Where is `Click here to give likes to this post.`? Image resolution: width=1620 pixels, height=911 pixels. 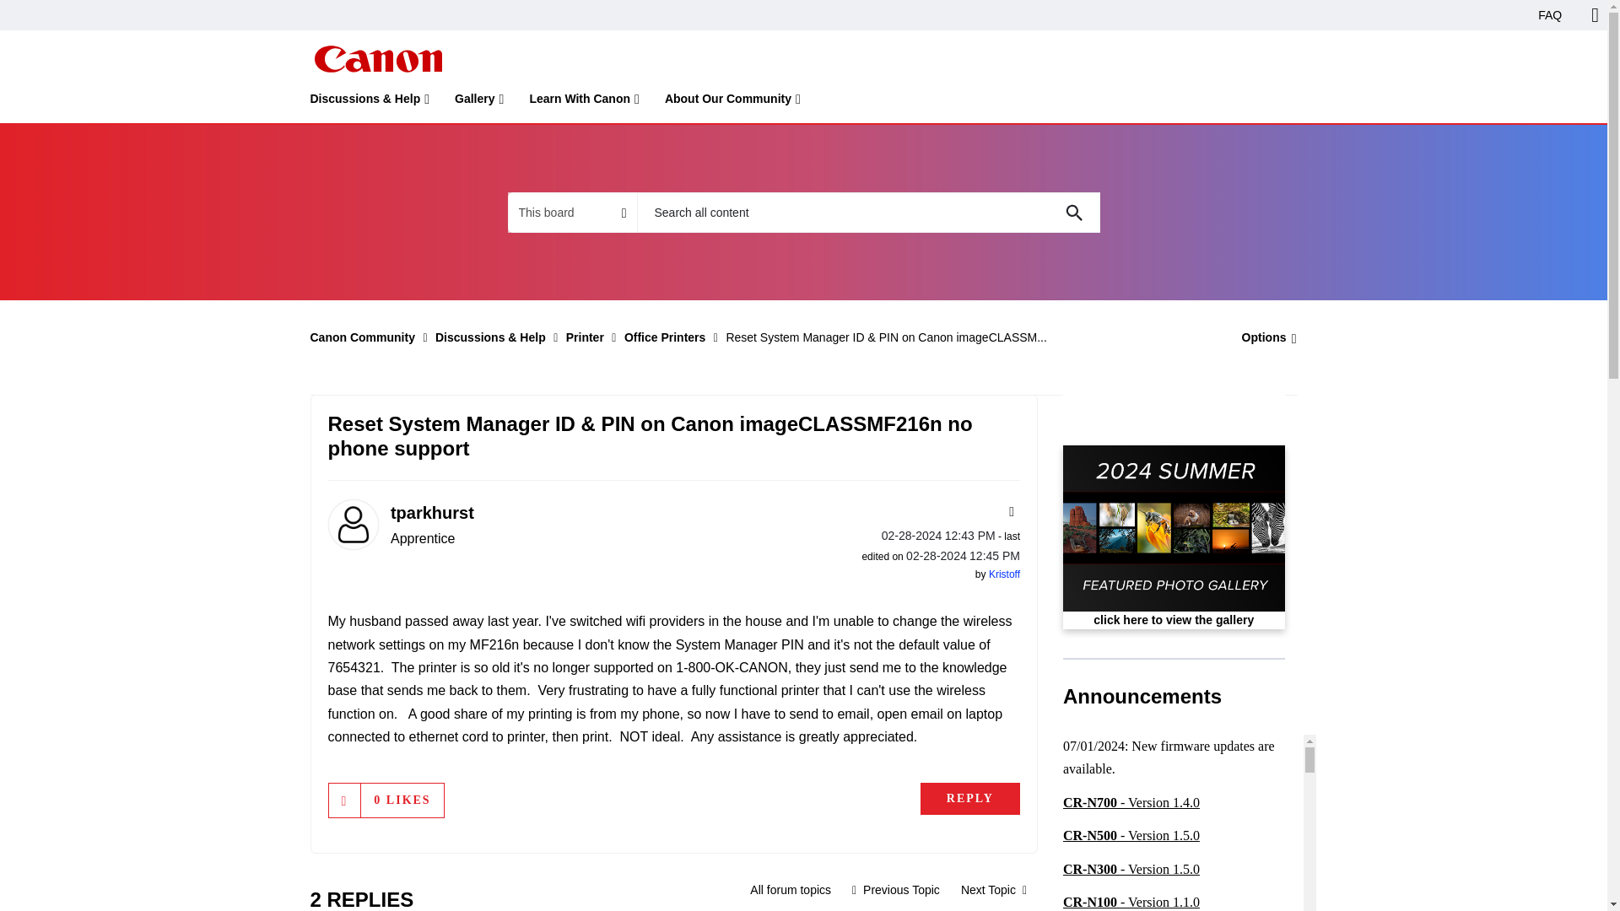 Click here to give likes to this post. is located at coordinates (344, 800).